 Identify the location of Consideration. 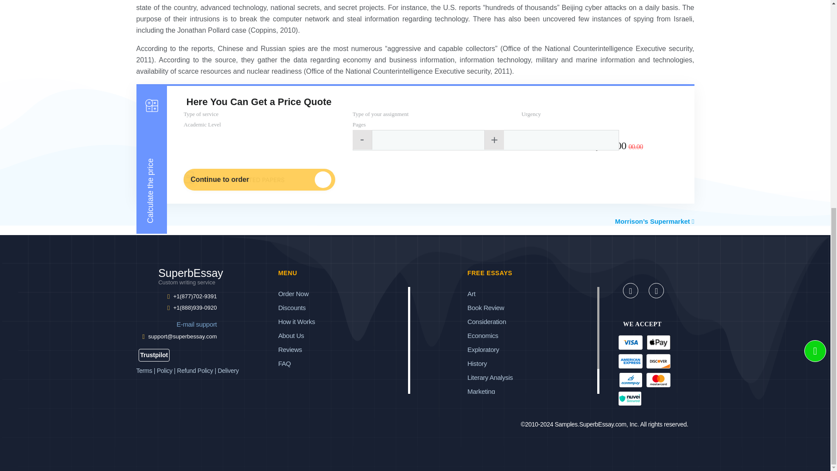
(487, 322).